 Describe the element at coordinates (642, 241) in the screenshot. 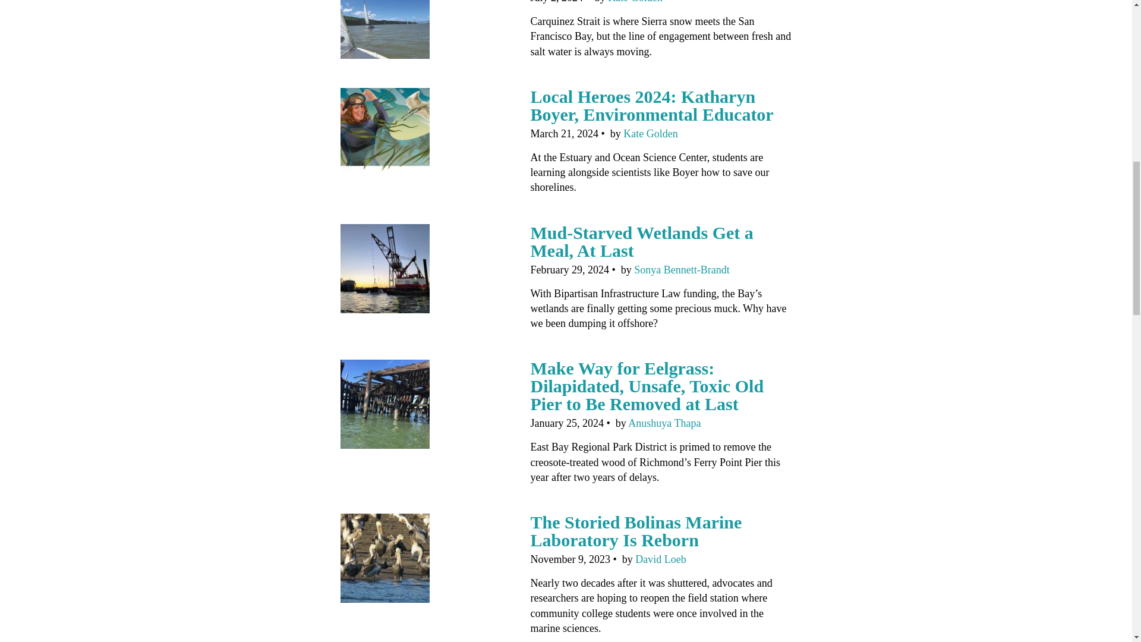

I see `Mud-Starved Wetlands Get a Meal, At Last` at that location.